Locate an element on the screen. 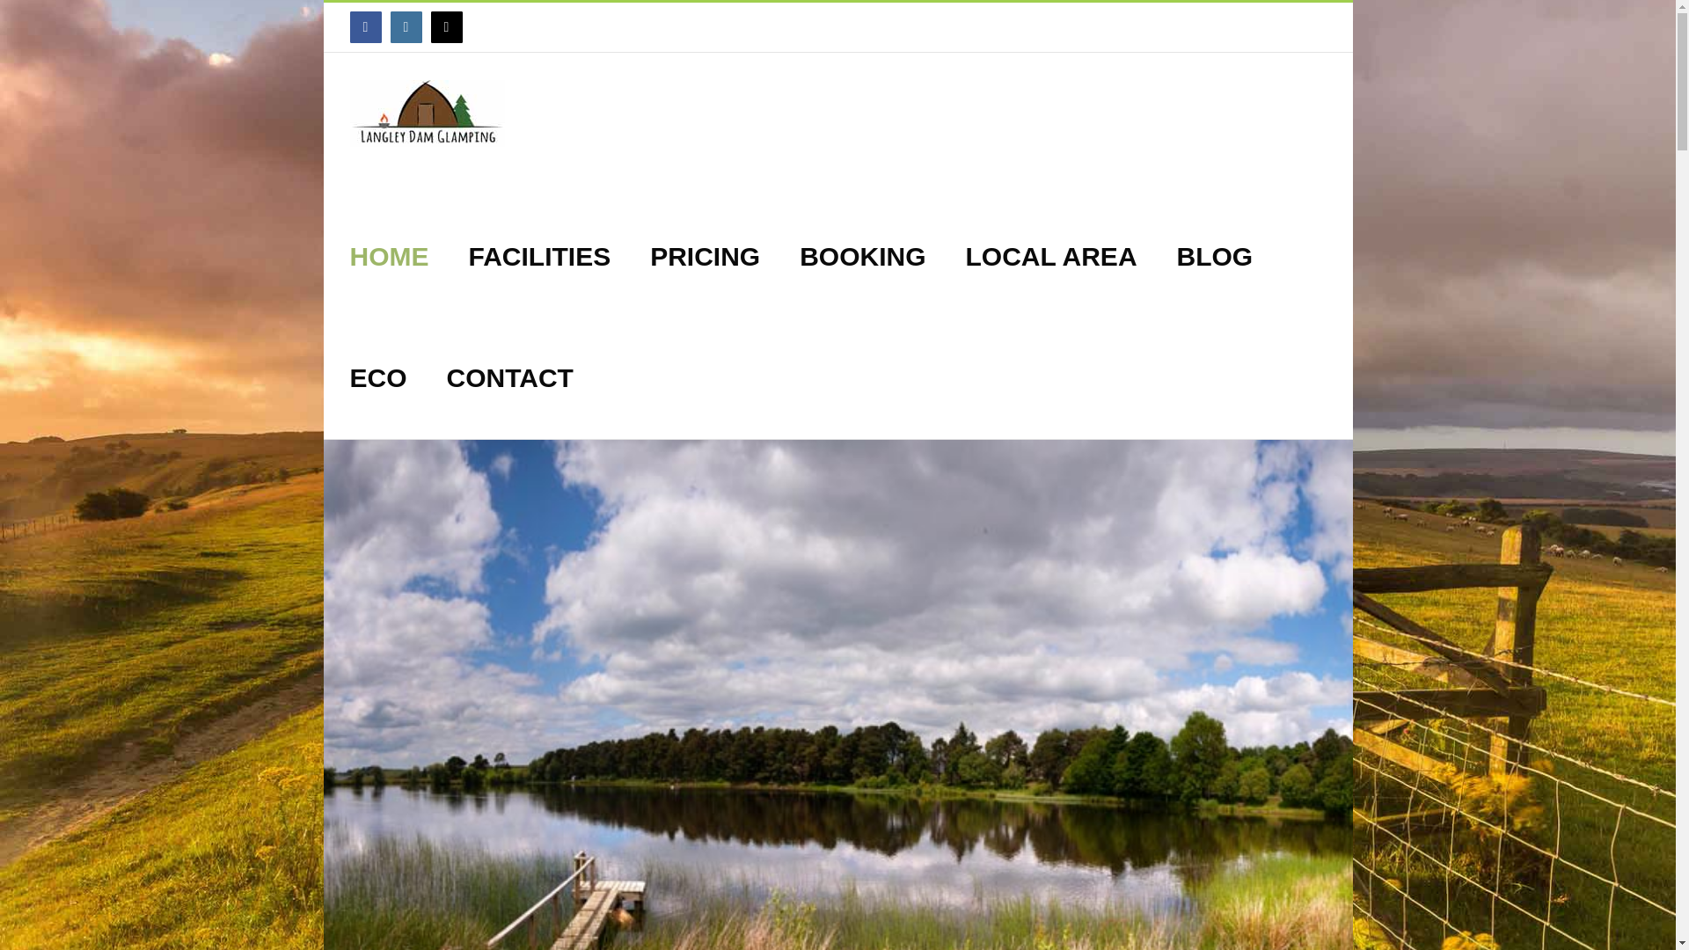 The image size is (1689, 950). BOOKING is located at coordinates (862, 256).